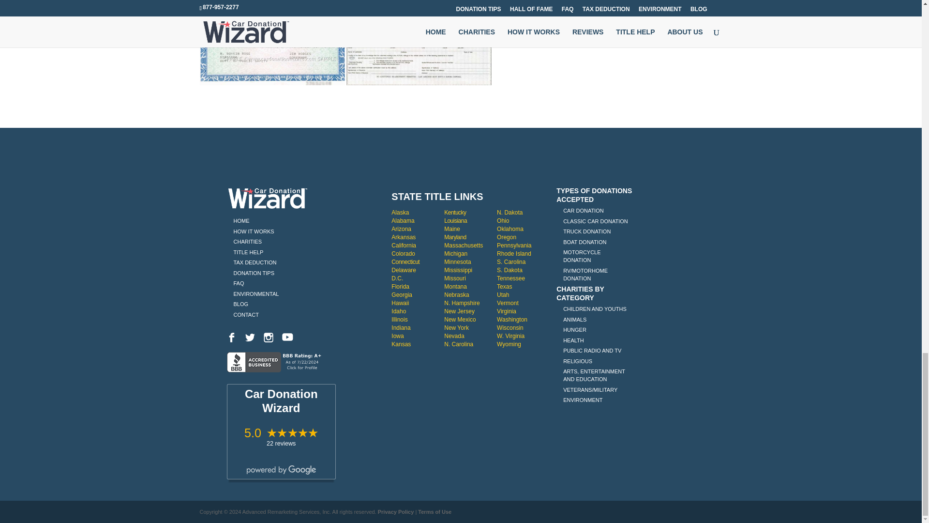 The height and width of the screenshot is (523, 929). Describe the element at coordinates (404, 246) in the screenshot. I see `California Title Instructions` at that location.